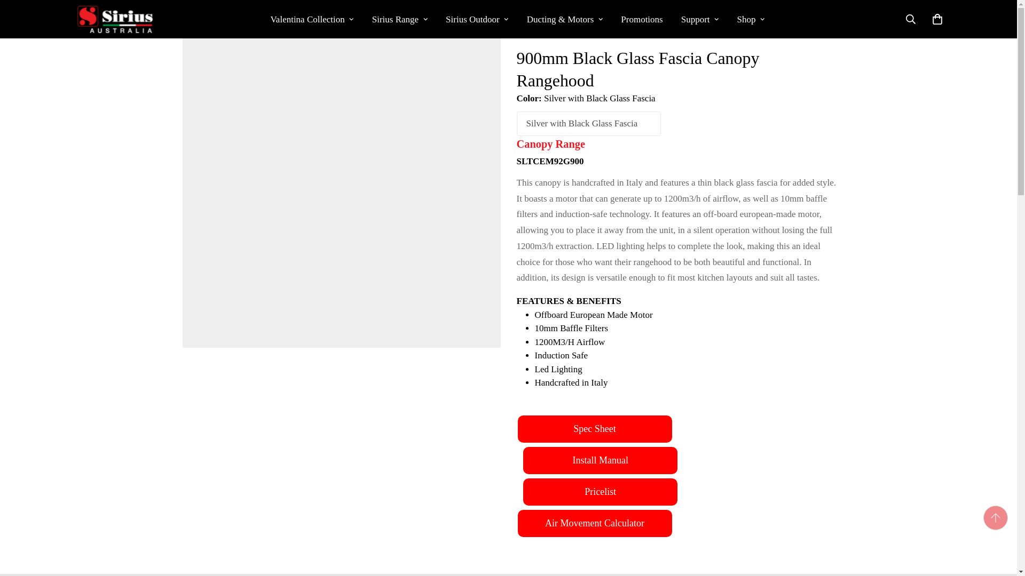  I want to click on Sirius Range, so click(399, 19).